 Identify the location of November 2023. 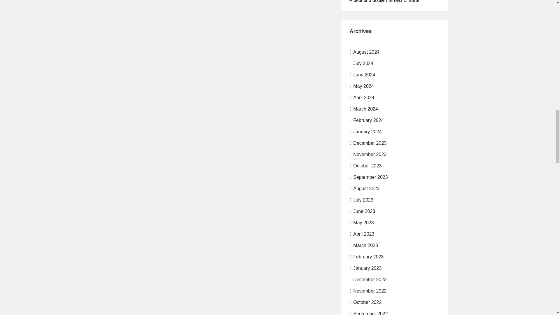
(368, 155).